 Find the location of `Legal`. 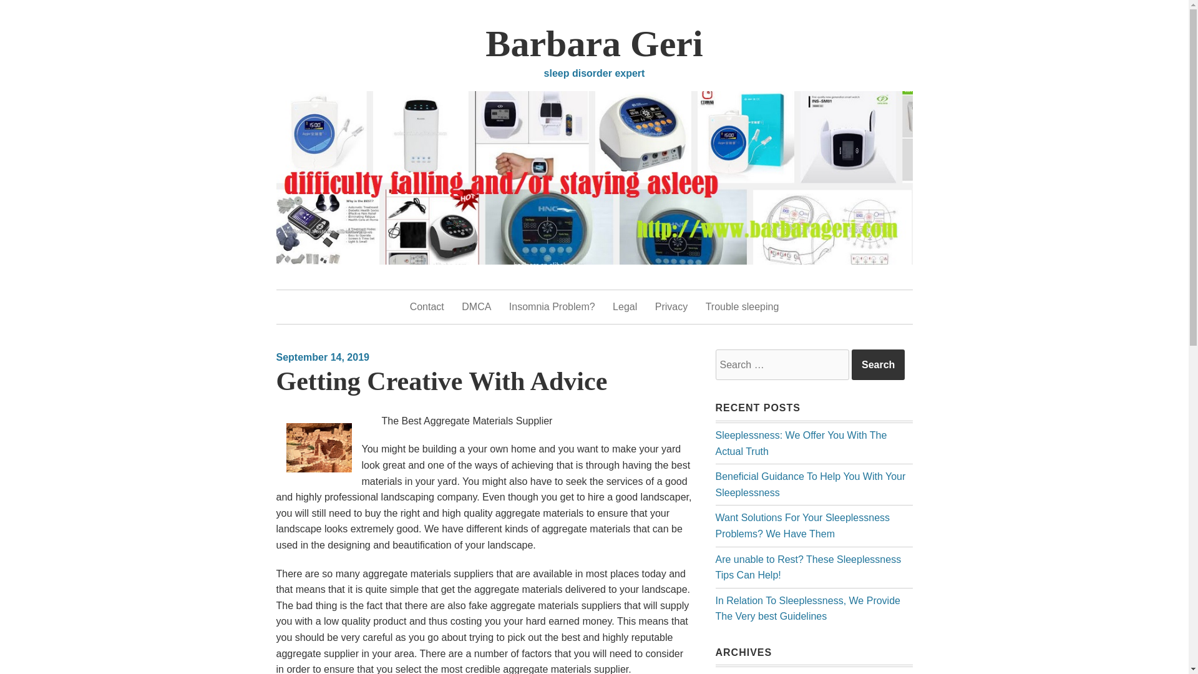

Legal is located at coordinates (625, 307).